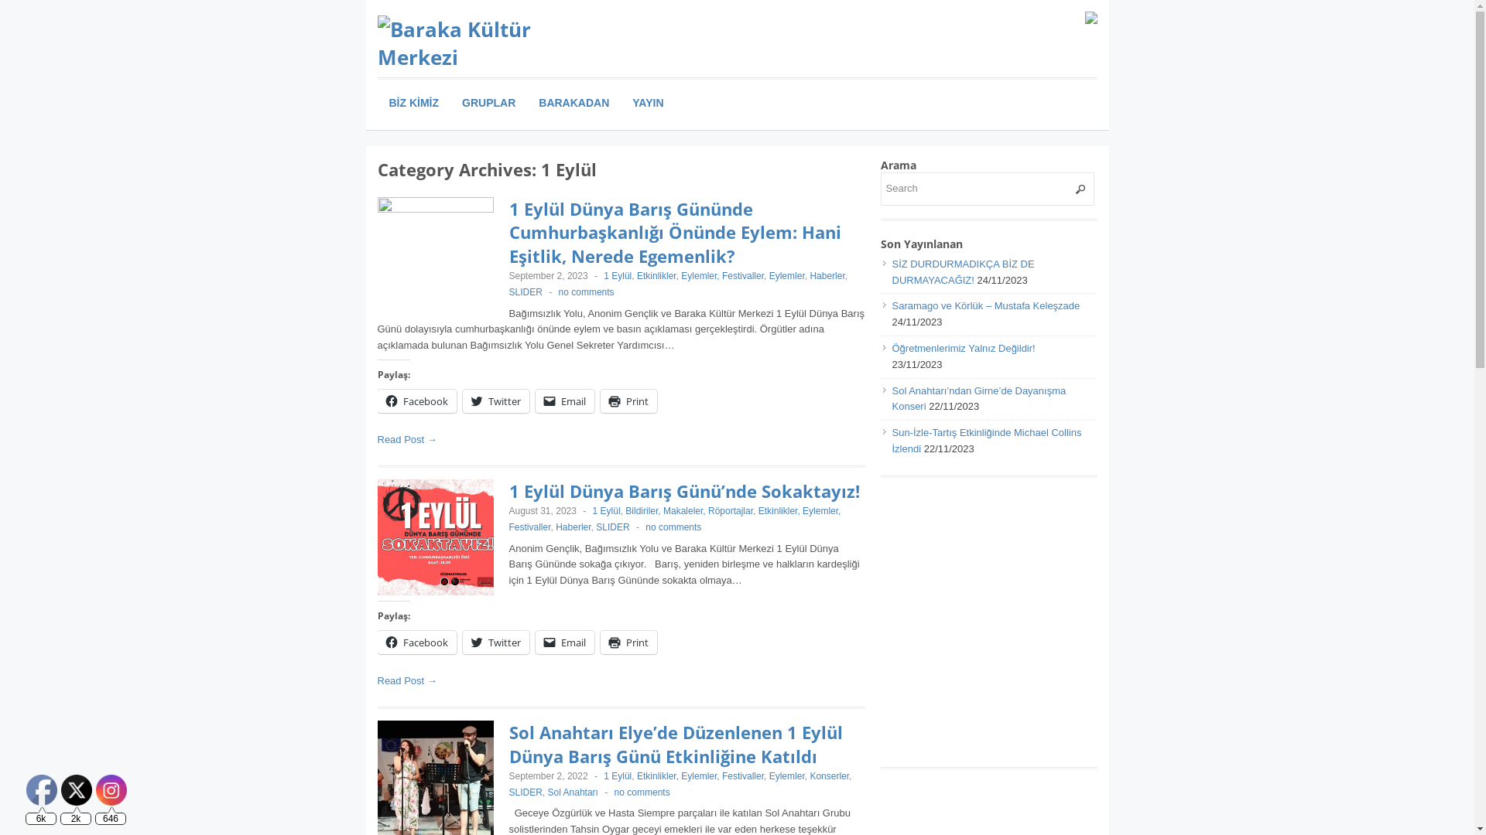 This screenshot has width=1486, height=835. I want to click on Etkinlikler, Eylemler, Festivaller, so click(700, 776).